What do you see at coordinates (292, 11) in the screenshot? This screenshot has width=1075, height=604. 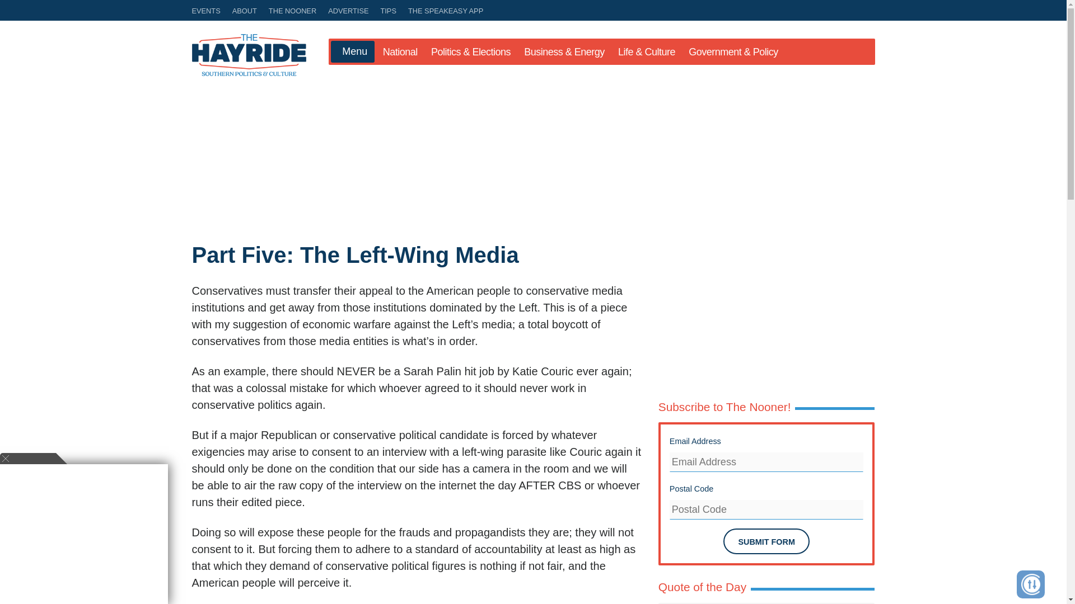 I see `THE NOONER` at bounding box center [292, 11].